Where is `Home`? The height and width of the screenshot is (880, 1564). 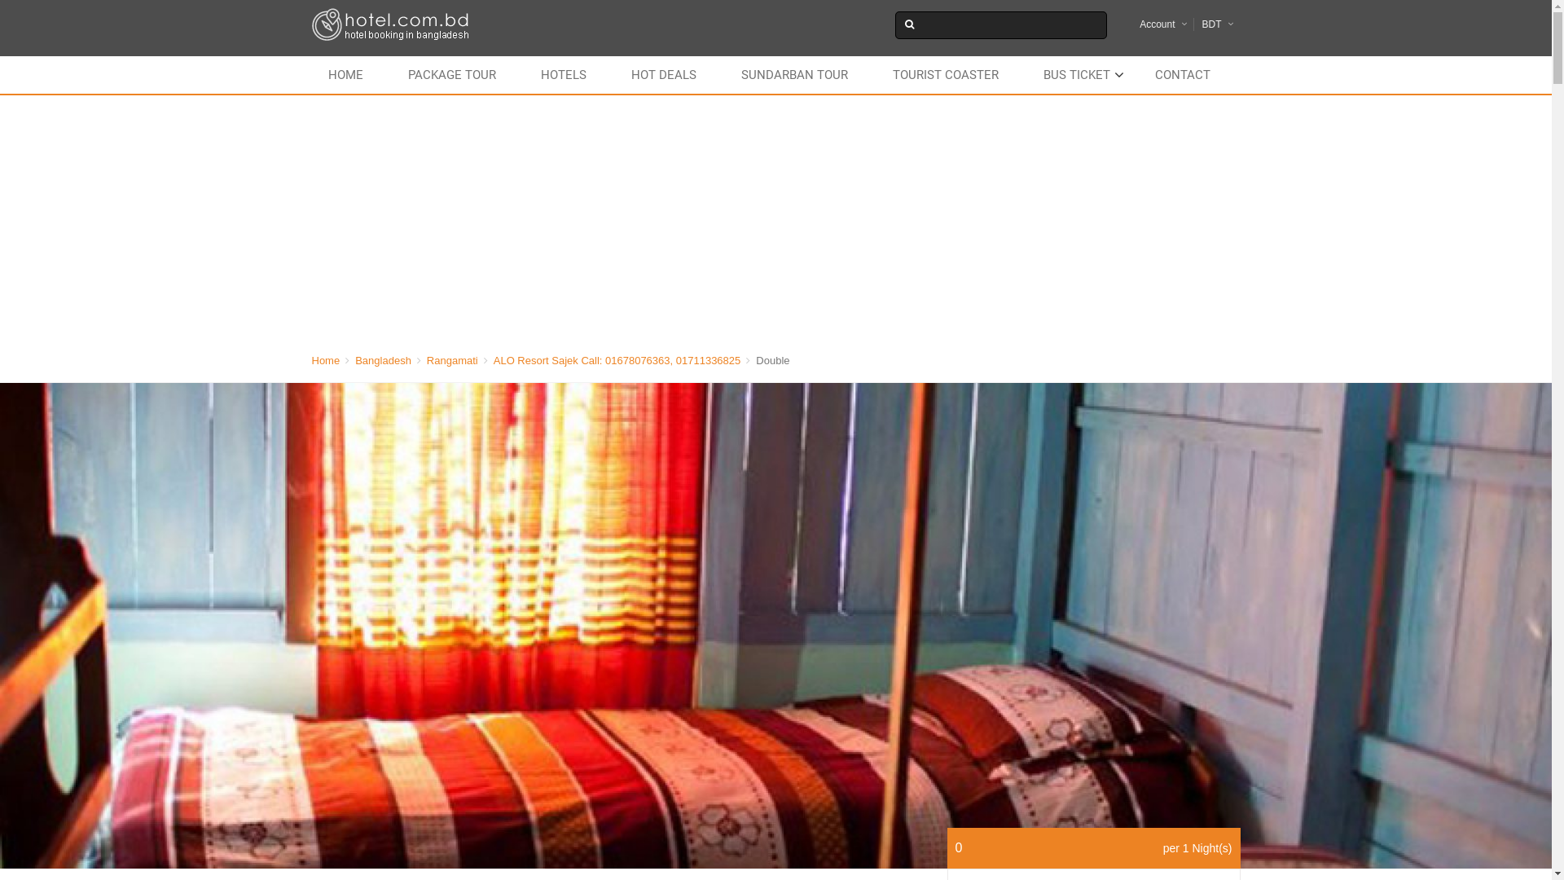 Home is located at coordinates (326, 360).